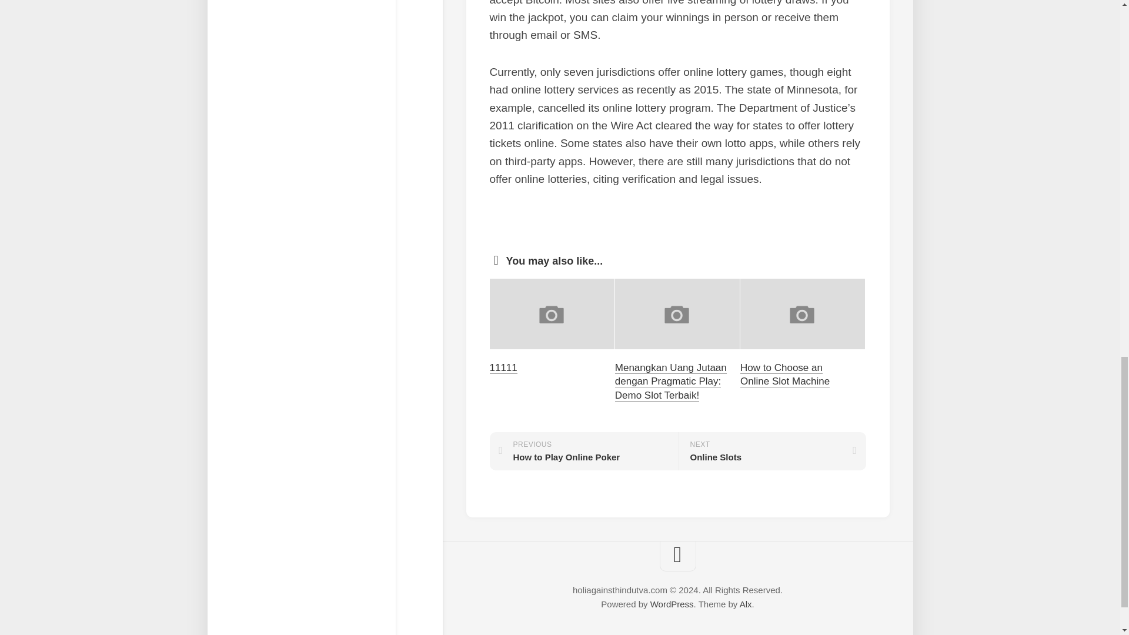  I want to click on WordPress, so click(785, 374).